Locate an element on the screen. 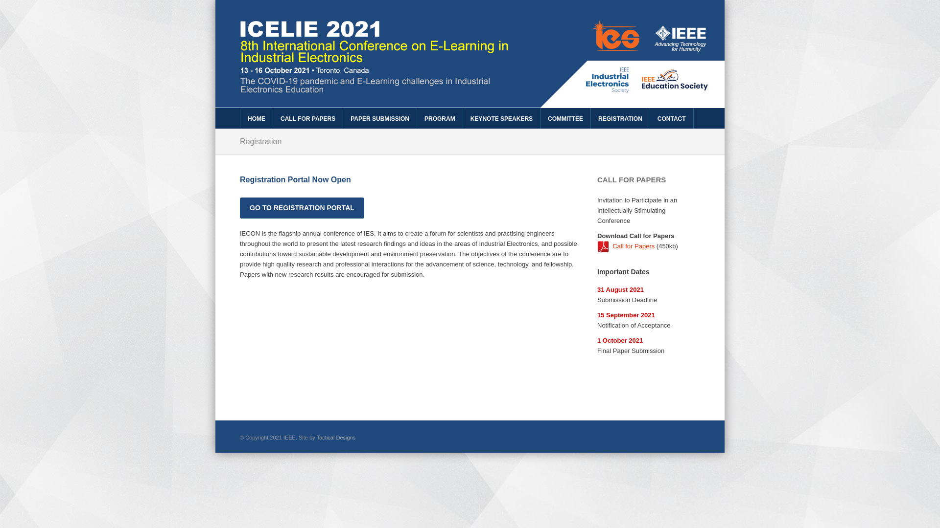 The image size is (940, 528). PROGRAM is located at coordinates (440, 118).